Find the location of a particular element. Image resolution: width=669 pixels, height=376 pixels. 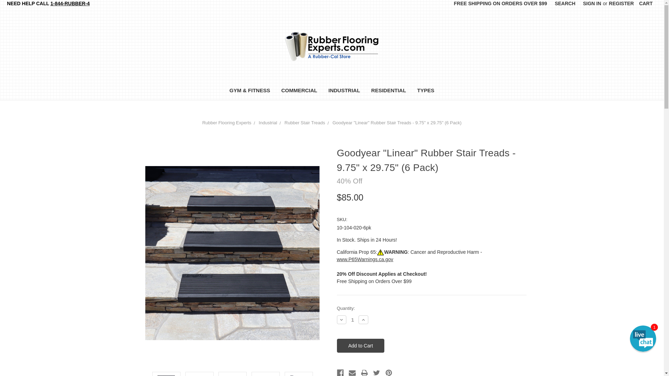

Single Tile is located at coordinates (199, 375).